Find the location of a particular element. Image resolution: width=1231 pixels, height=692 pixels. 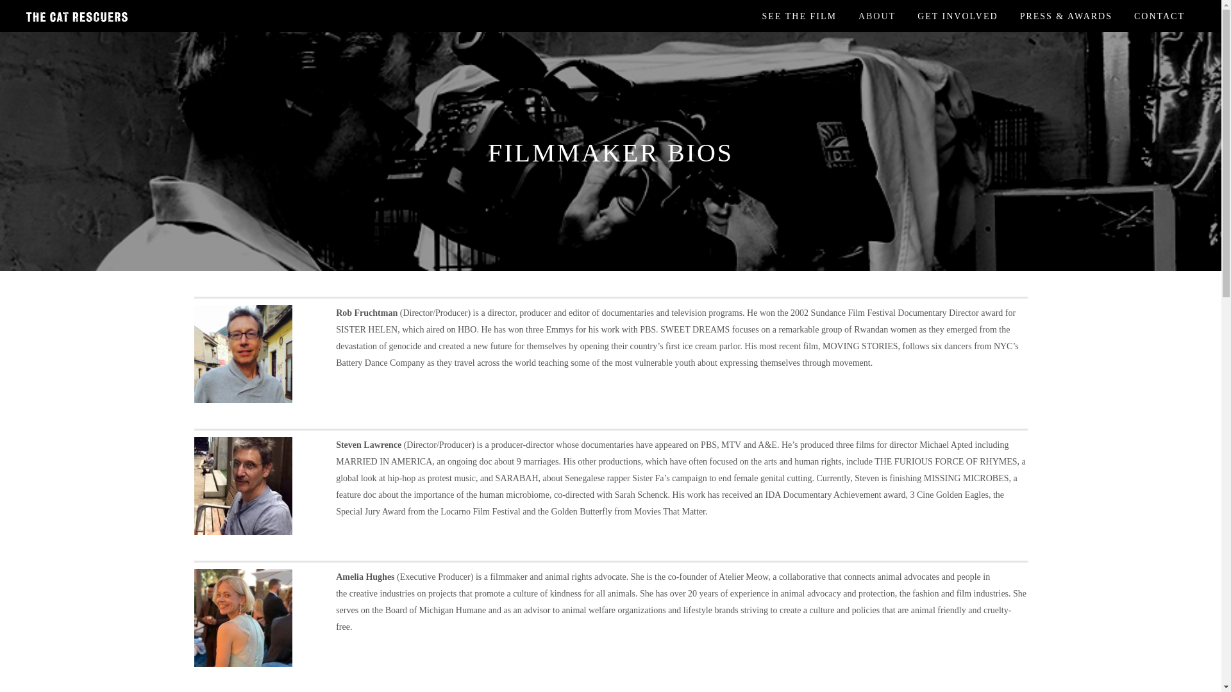

RF-bio-264x300 is located at coordinates (242, 354).